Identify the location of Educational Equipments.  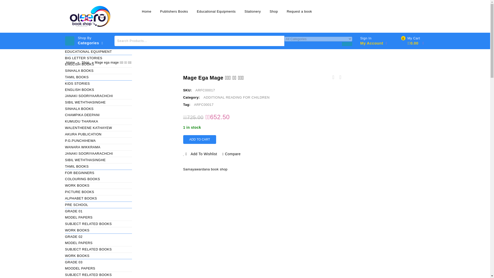
(216, 11).